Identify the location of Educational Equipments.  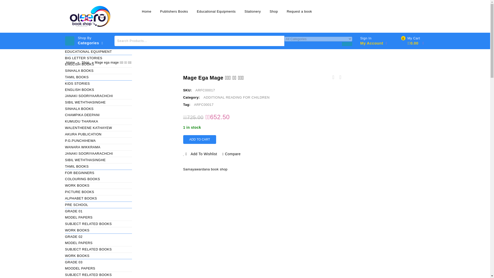
(216, 11).